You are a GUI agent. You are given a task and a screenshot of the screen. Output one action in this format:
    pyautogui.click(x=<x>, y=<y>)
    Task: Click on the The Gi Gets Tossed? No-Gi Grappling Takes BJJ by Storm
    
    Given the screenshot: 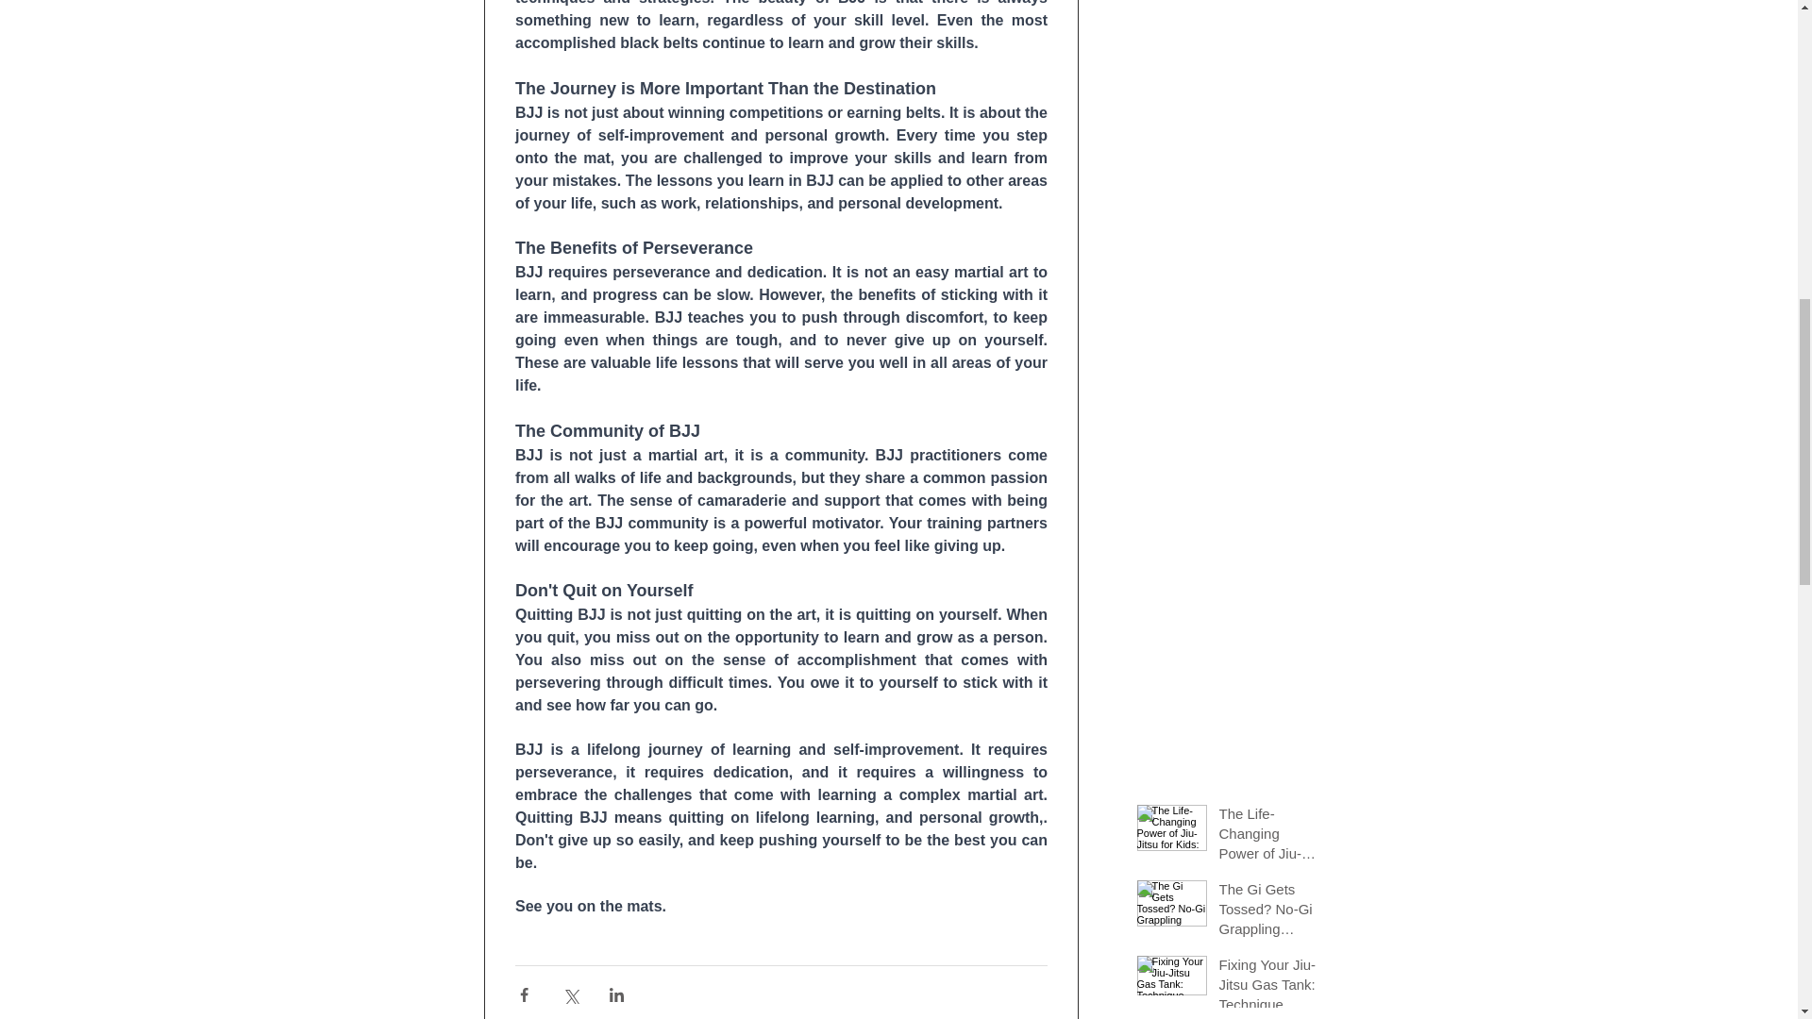 What is the action you would take?
    pyautogui.click(x=1270, y=913)
    